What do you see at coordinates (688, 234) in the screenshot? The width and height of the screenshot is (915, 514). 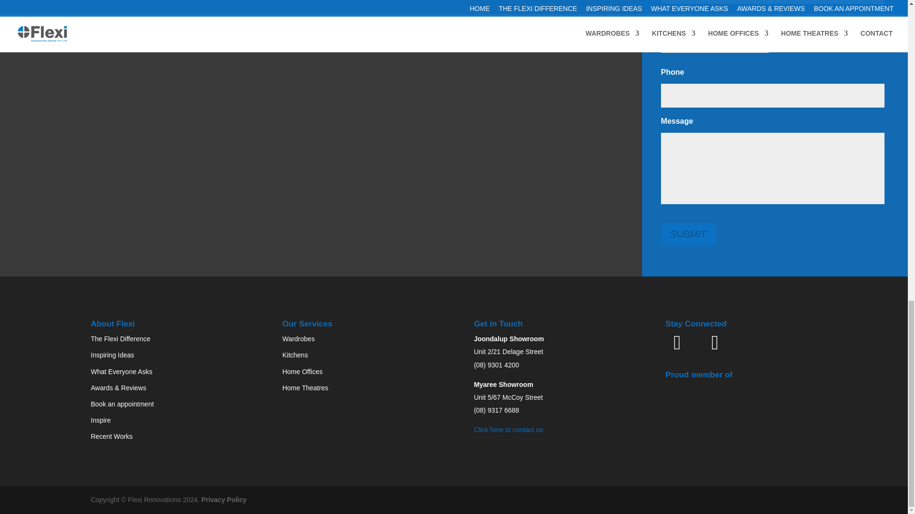 I see `SUBMIT` at bounding box center [688, 234].